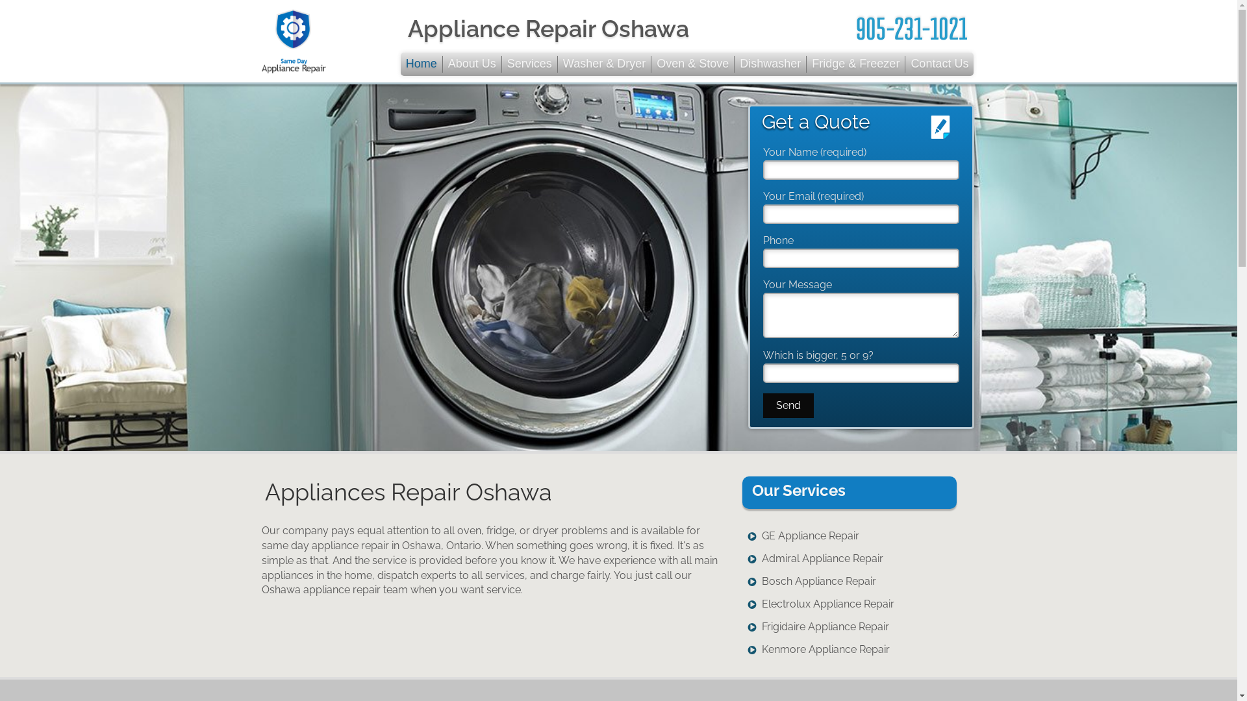  Describe the element at coordinates (604, 64) in the screenshot. I see `Washer & Dryer` at that location.